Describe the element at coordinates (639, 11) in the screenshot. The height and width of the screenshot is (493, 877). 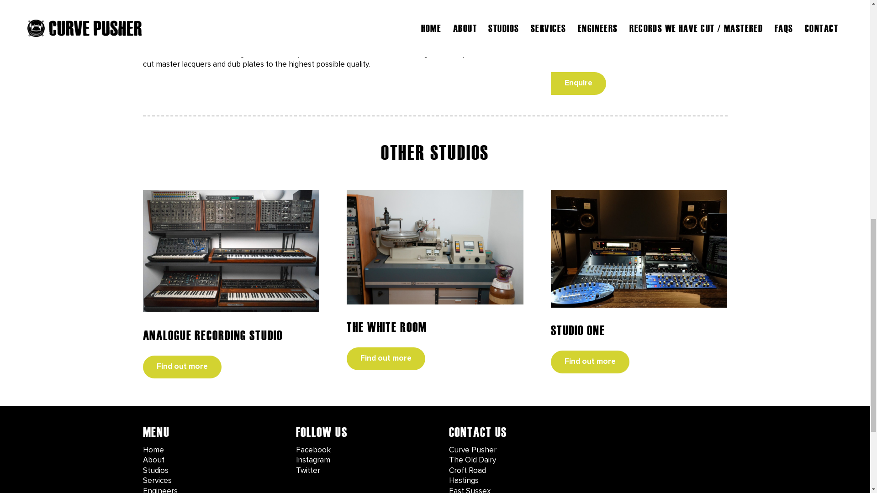
I see `Klark Technic DN6000 Audio Analyzer` at that location.